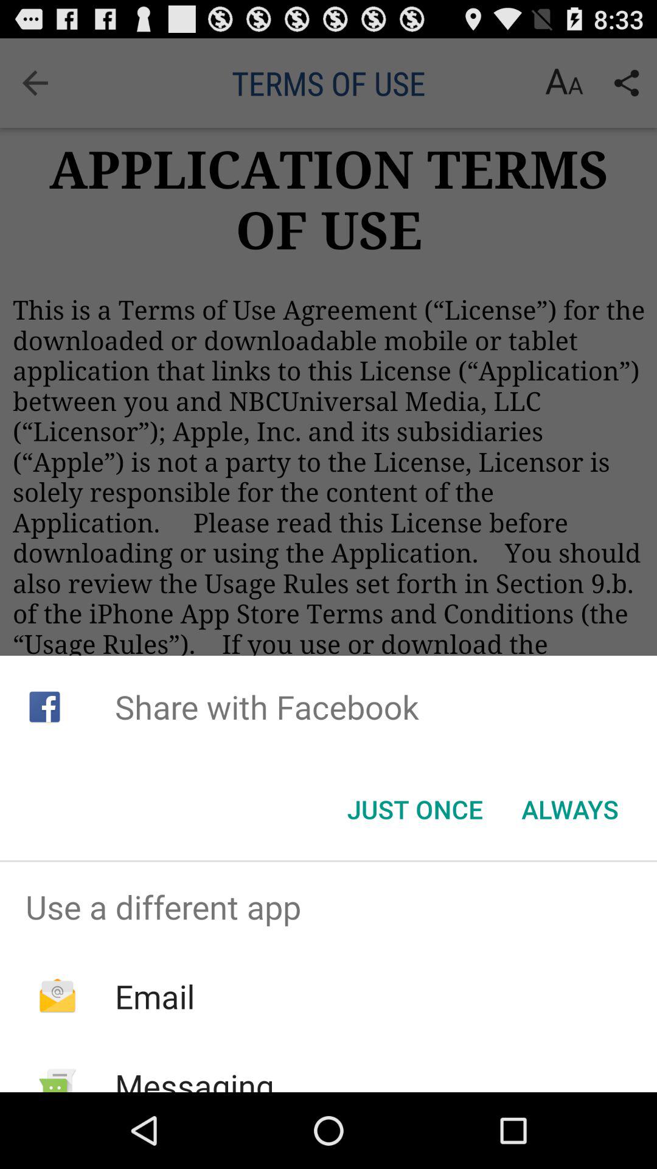  I want to click on swipe until just once icon, so click(415, 809).